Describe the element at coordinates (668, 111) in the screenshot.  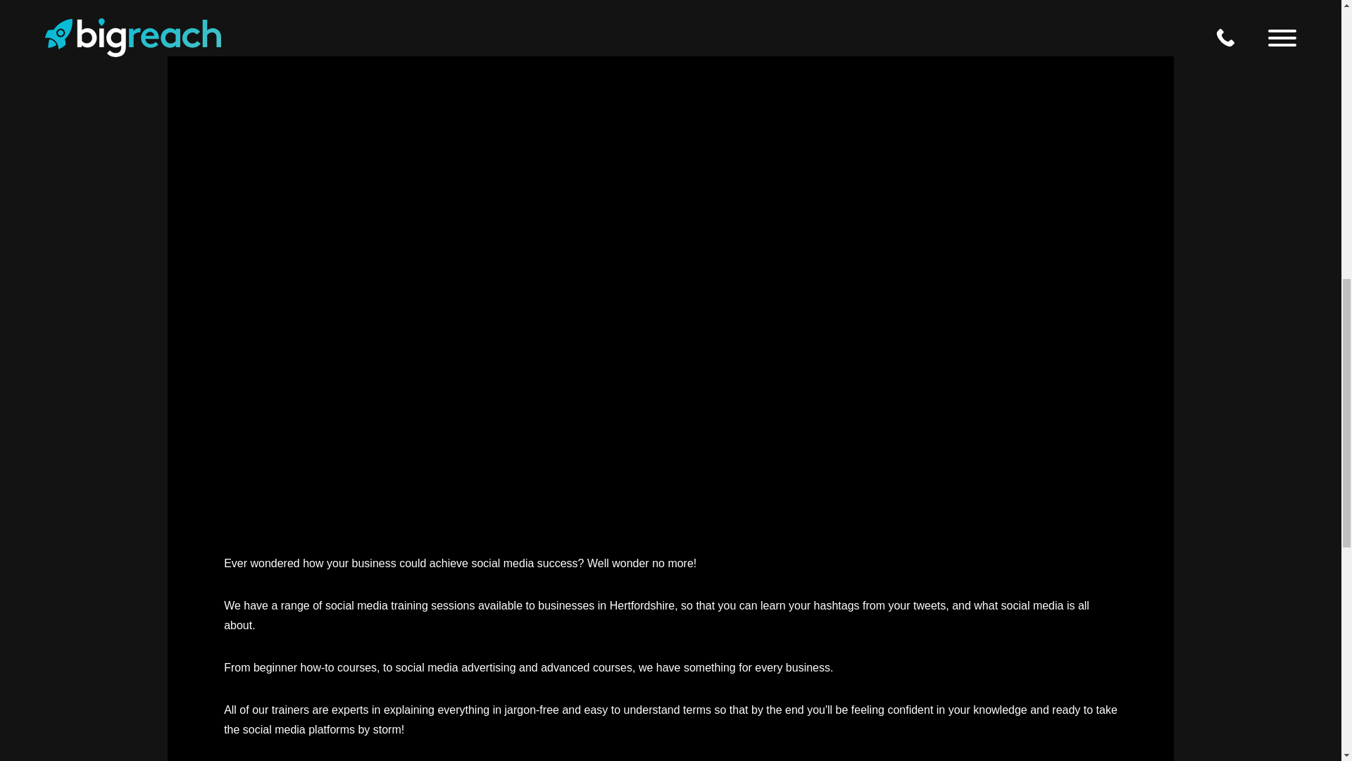
I see `Digital Marketing` at that location.